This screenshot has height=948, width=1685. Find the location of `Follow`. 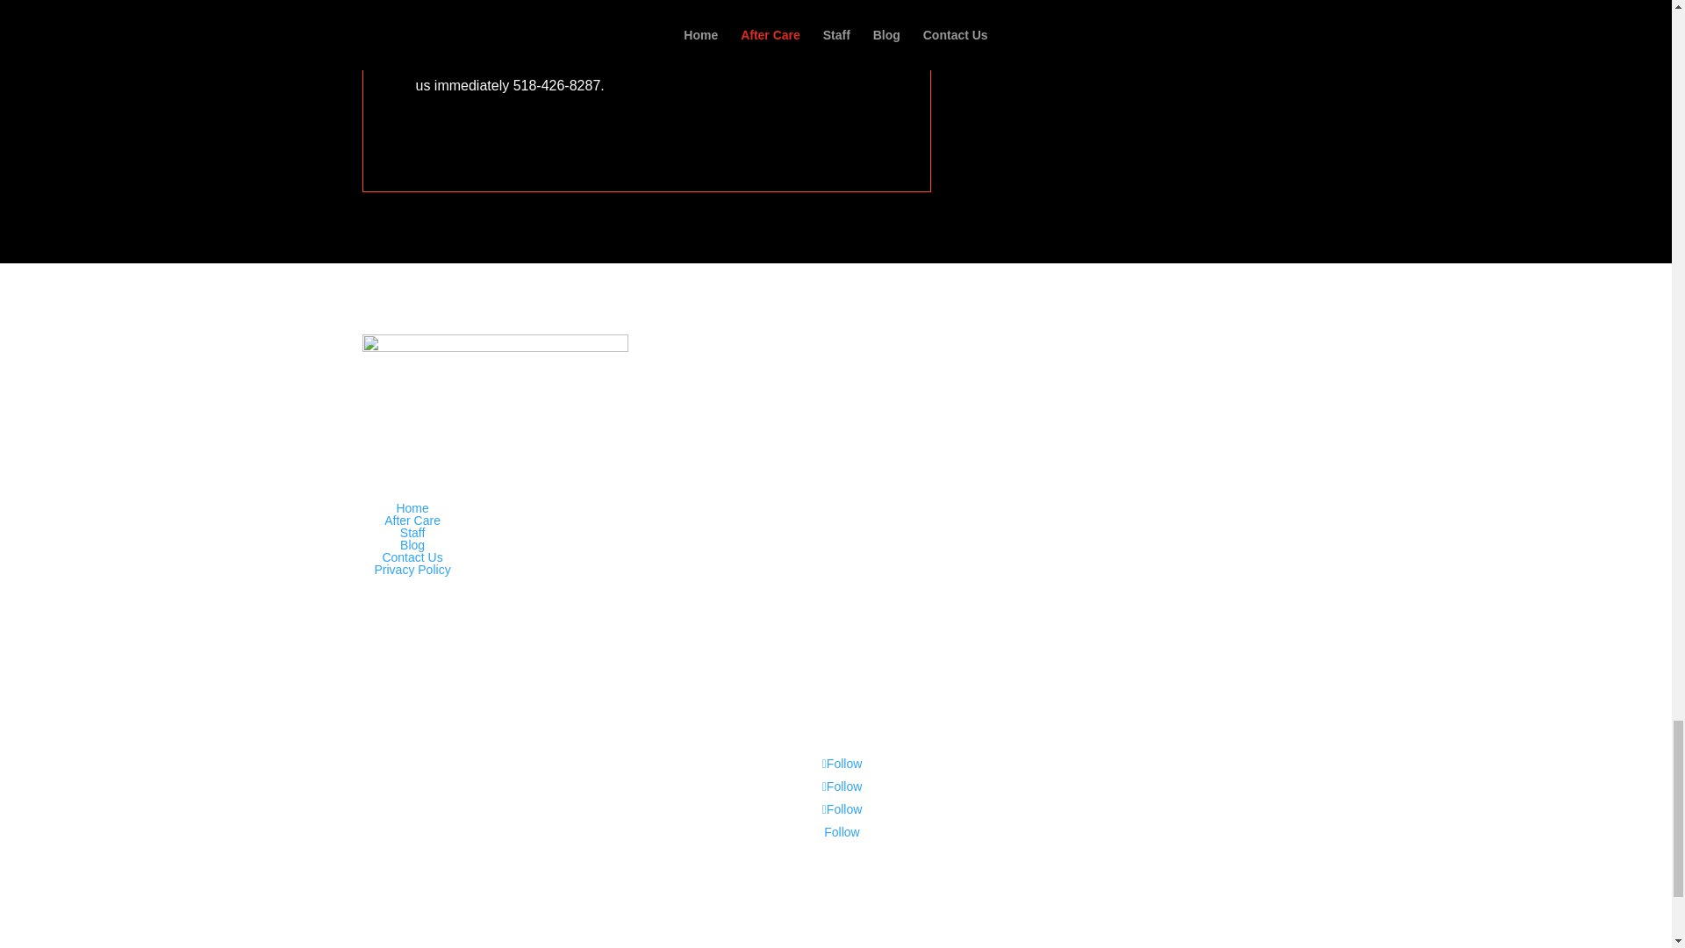

Follow is located at coordinates (842, 764).